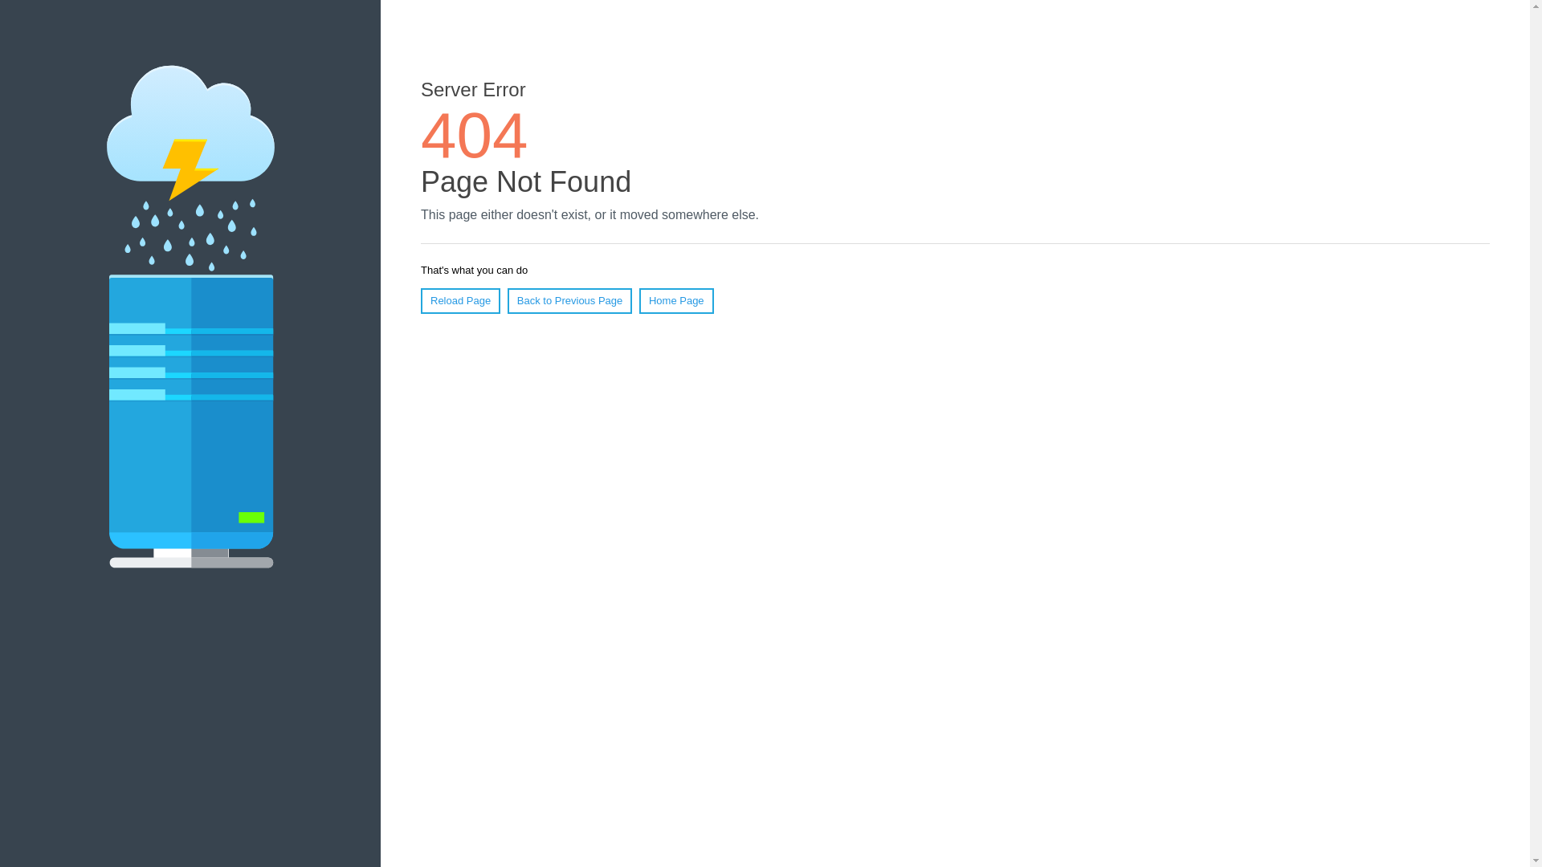  I want to click on Reload Page, so click(461, 301).